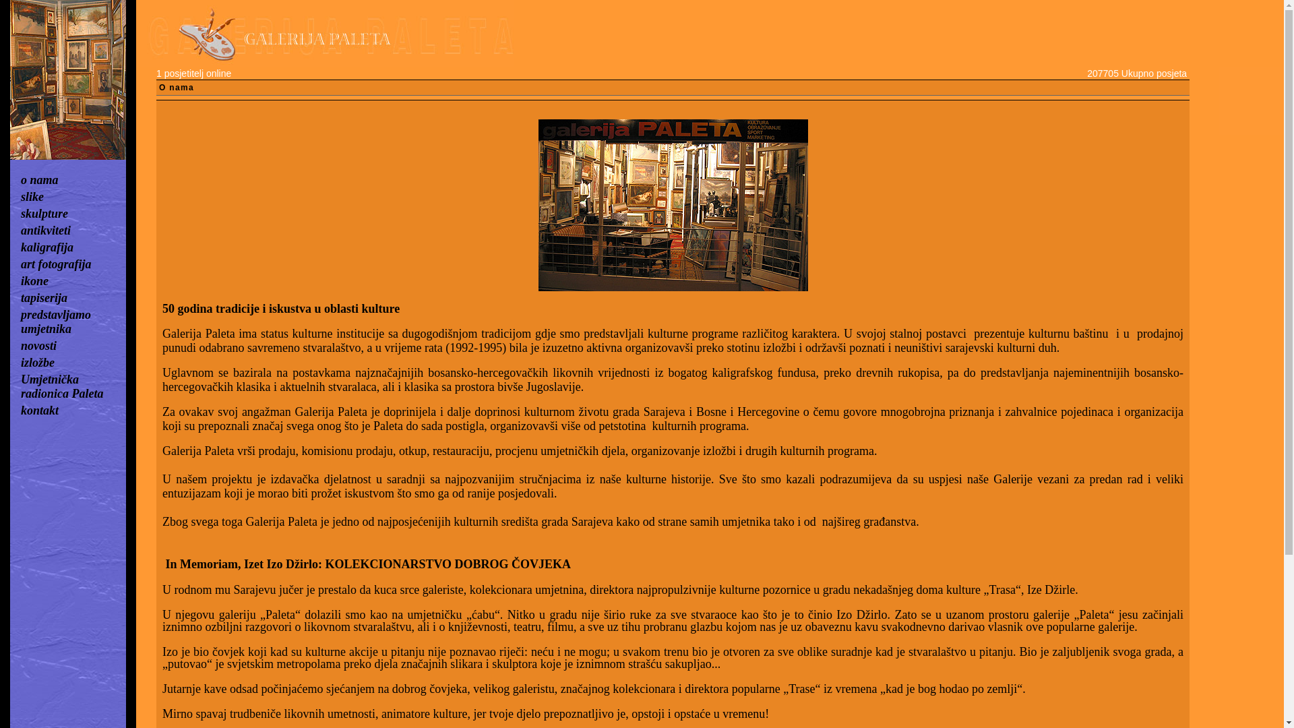 The height and width of the screenshot is (728, 1294). Describe the element at coordinates (56, 322) in the screenshot. I see `predstavljamo umjetnika` at that location.